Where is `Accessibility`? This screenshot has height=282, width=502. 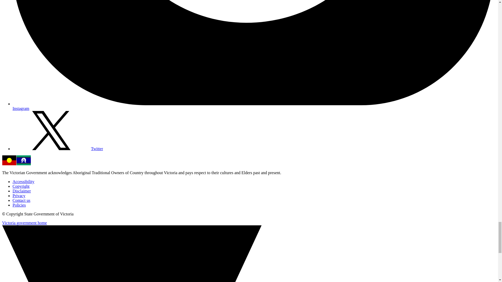
Accessibility is located at coordinates (24, 181).